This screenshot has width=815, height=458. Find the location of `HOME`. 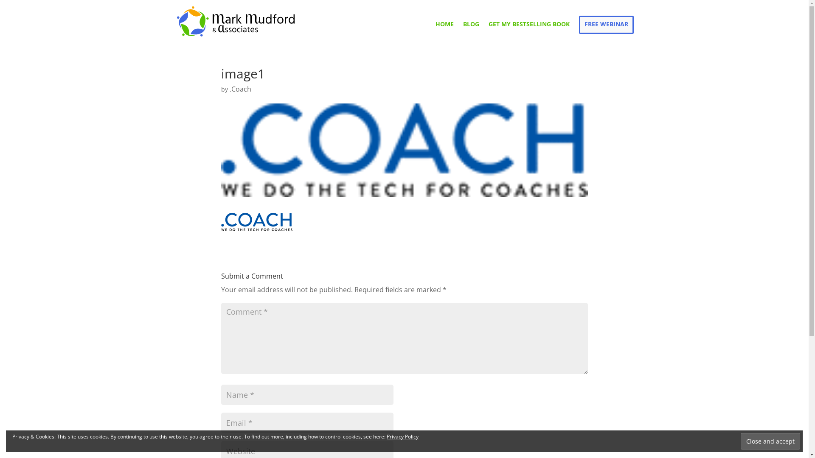

HOME is located at coordinates (445, 32).